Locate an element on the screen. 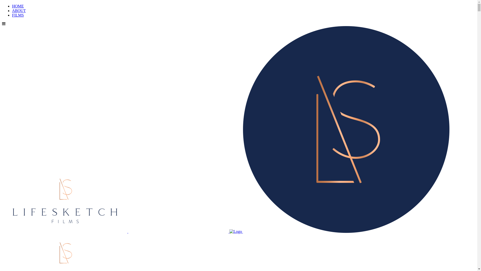 The height and width of the screenshot is (271, 481). ABOUT is located at coordinates (19, 11).